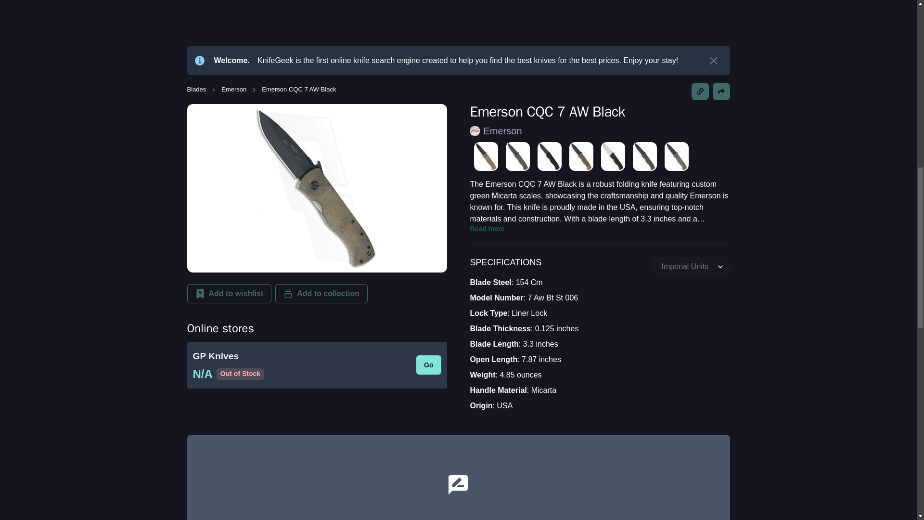 Image resolution: width=924 pixels, height=520 pixels. I want to click on Blades, so click(196, 90).